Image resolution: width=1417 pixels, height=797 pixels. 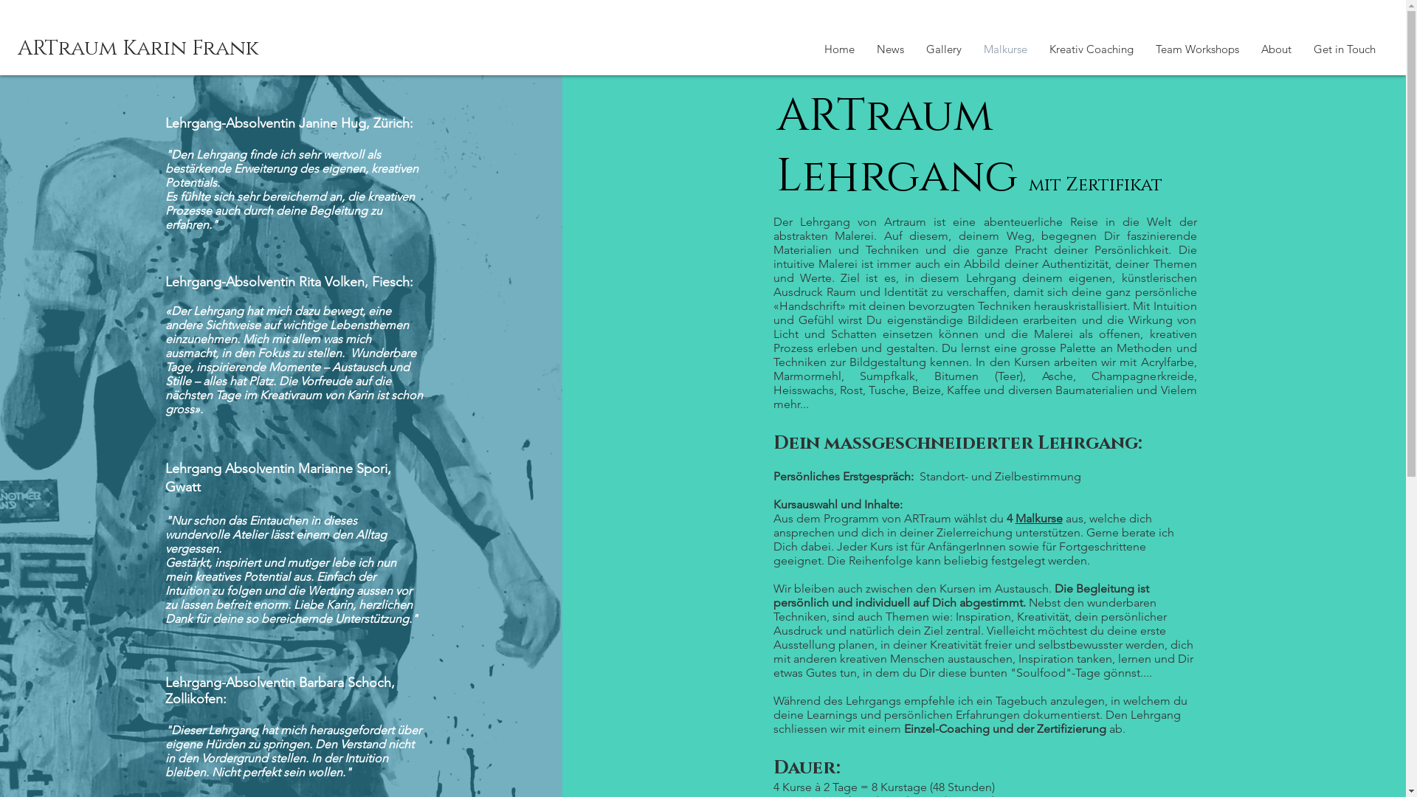 I want to click on Malkurse, so click(x=1005, y=49).